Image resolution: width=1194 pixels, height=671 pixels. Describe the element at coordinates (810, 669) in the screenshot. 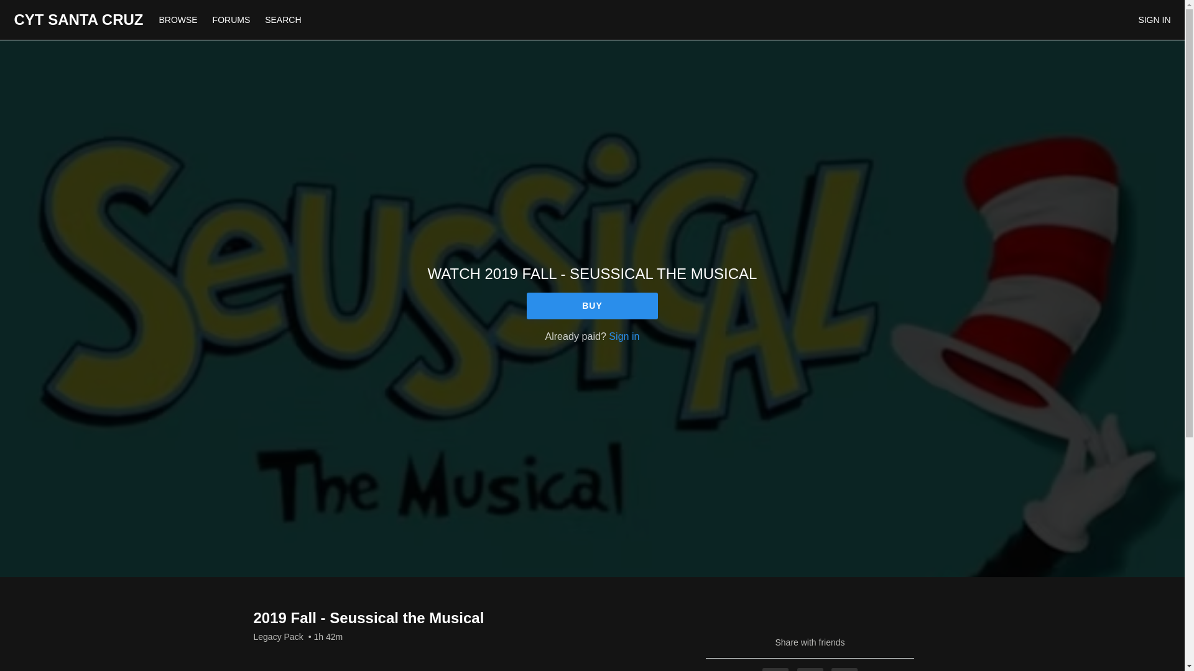

I see `Twitter` at that location.